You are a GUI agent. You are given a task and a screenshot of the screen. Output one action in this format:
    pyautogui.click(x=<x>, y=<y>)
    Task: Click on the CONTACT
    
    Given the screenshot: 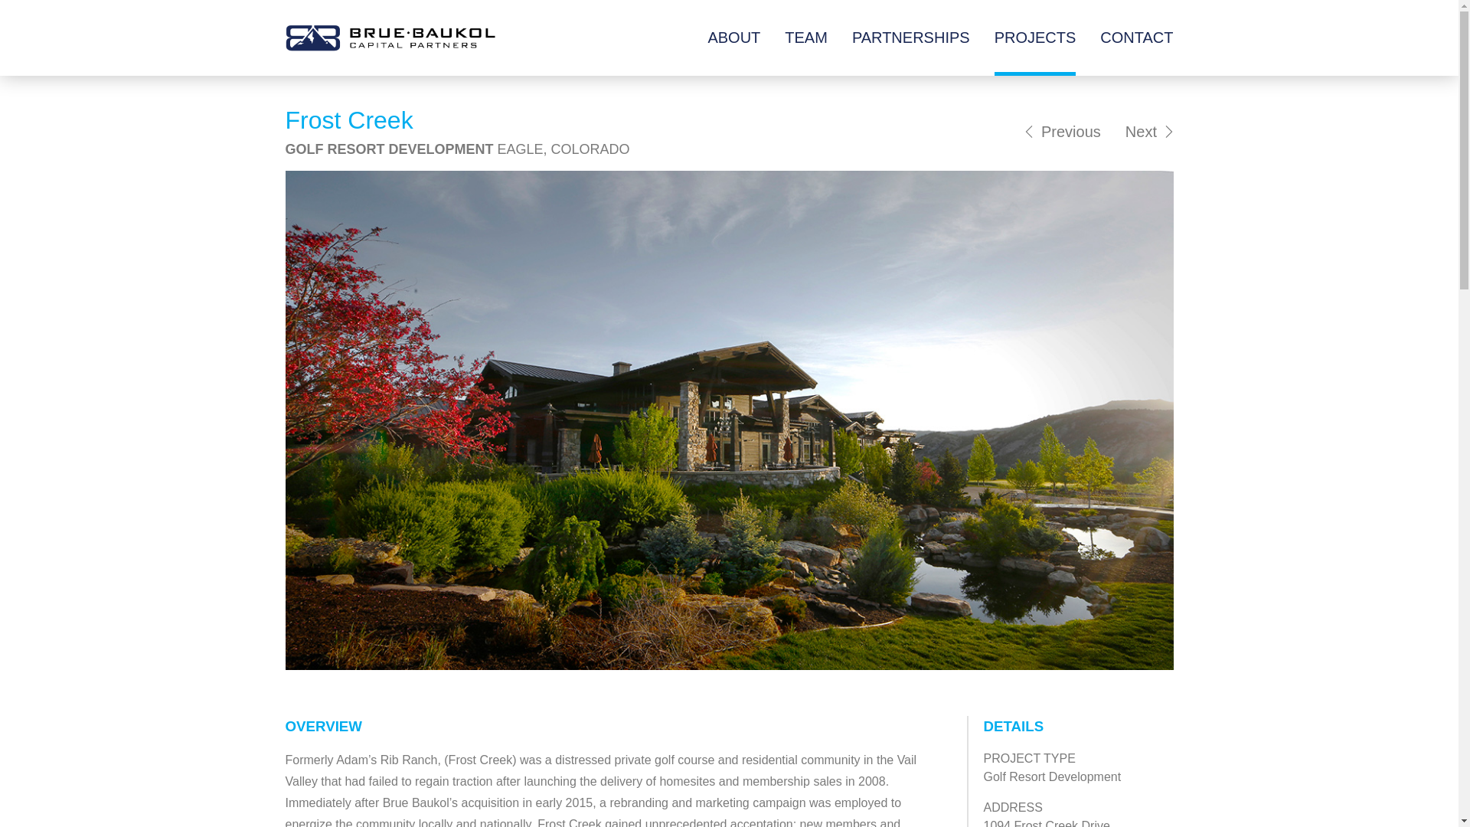 What is the action you would take?
    pyautogui.click(x=1136, y=38)
    